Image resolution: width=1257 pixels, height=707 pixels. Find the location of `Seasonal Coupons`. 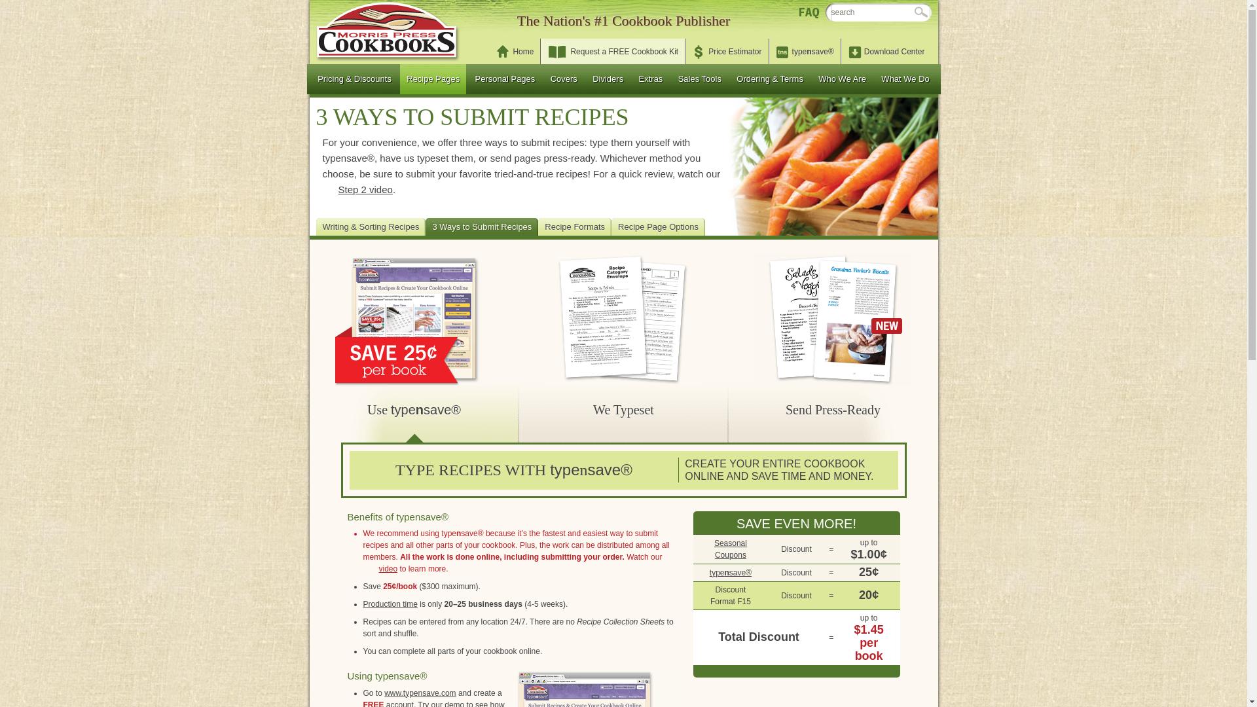

Seasonal Coupons is located at coordinates (730, 549).